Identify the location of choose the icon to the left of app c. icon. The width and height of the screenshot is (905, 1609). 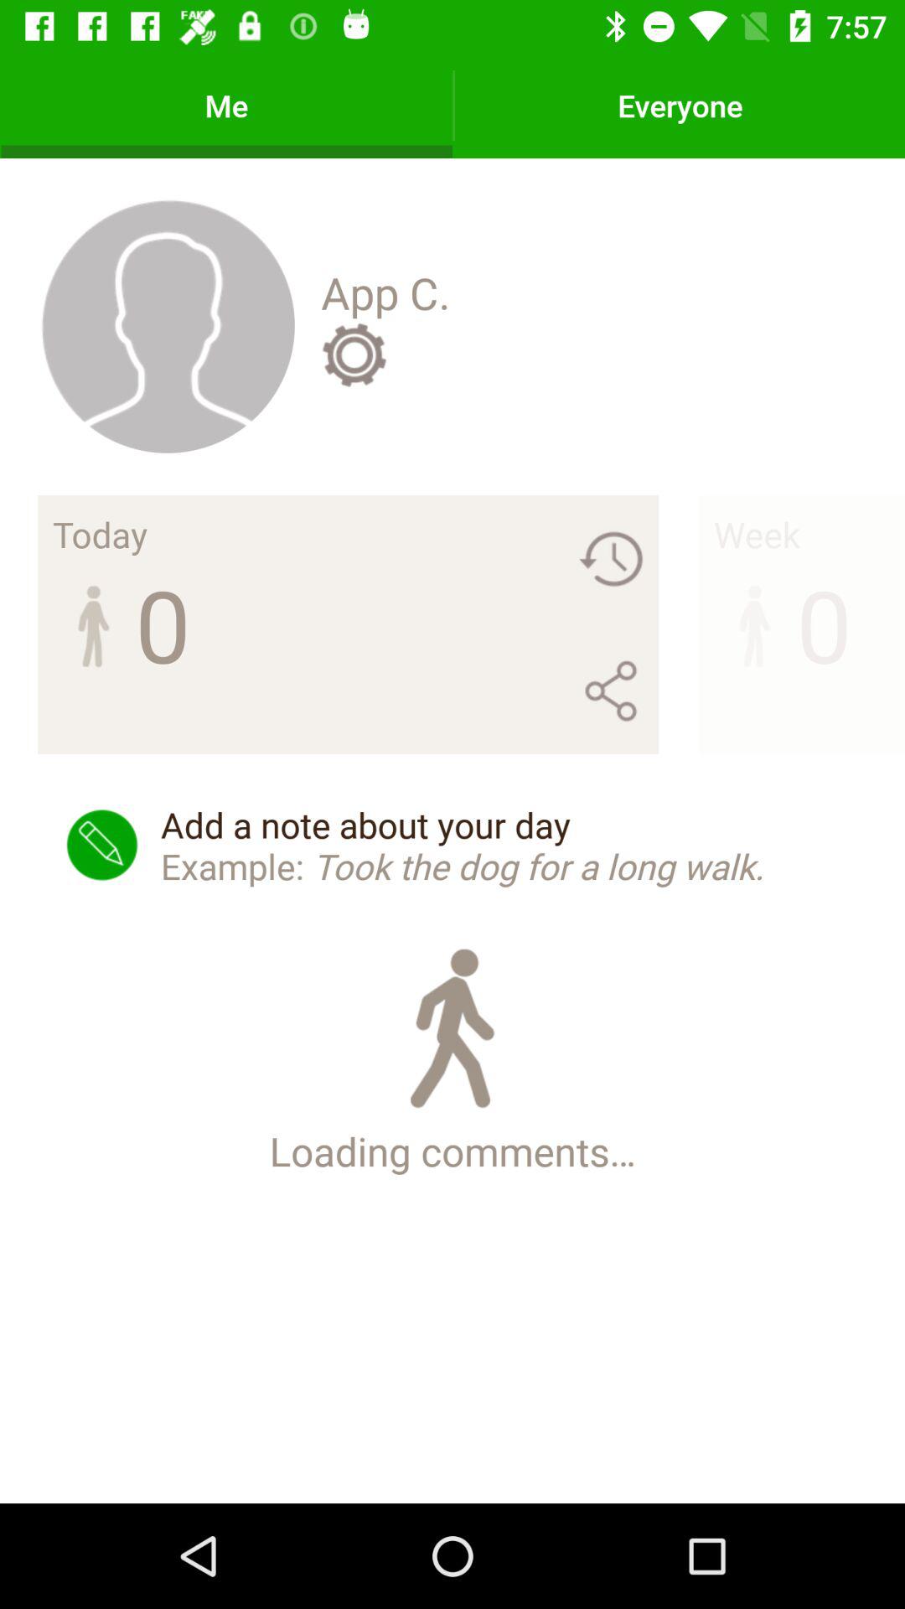
(168, 325).